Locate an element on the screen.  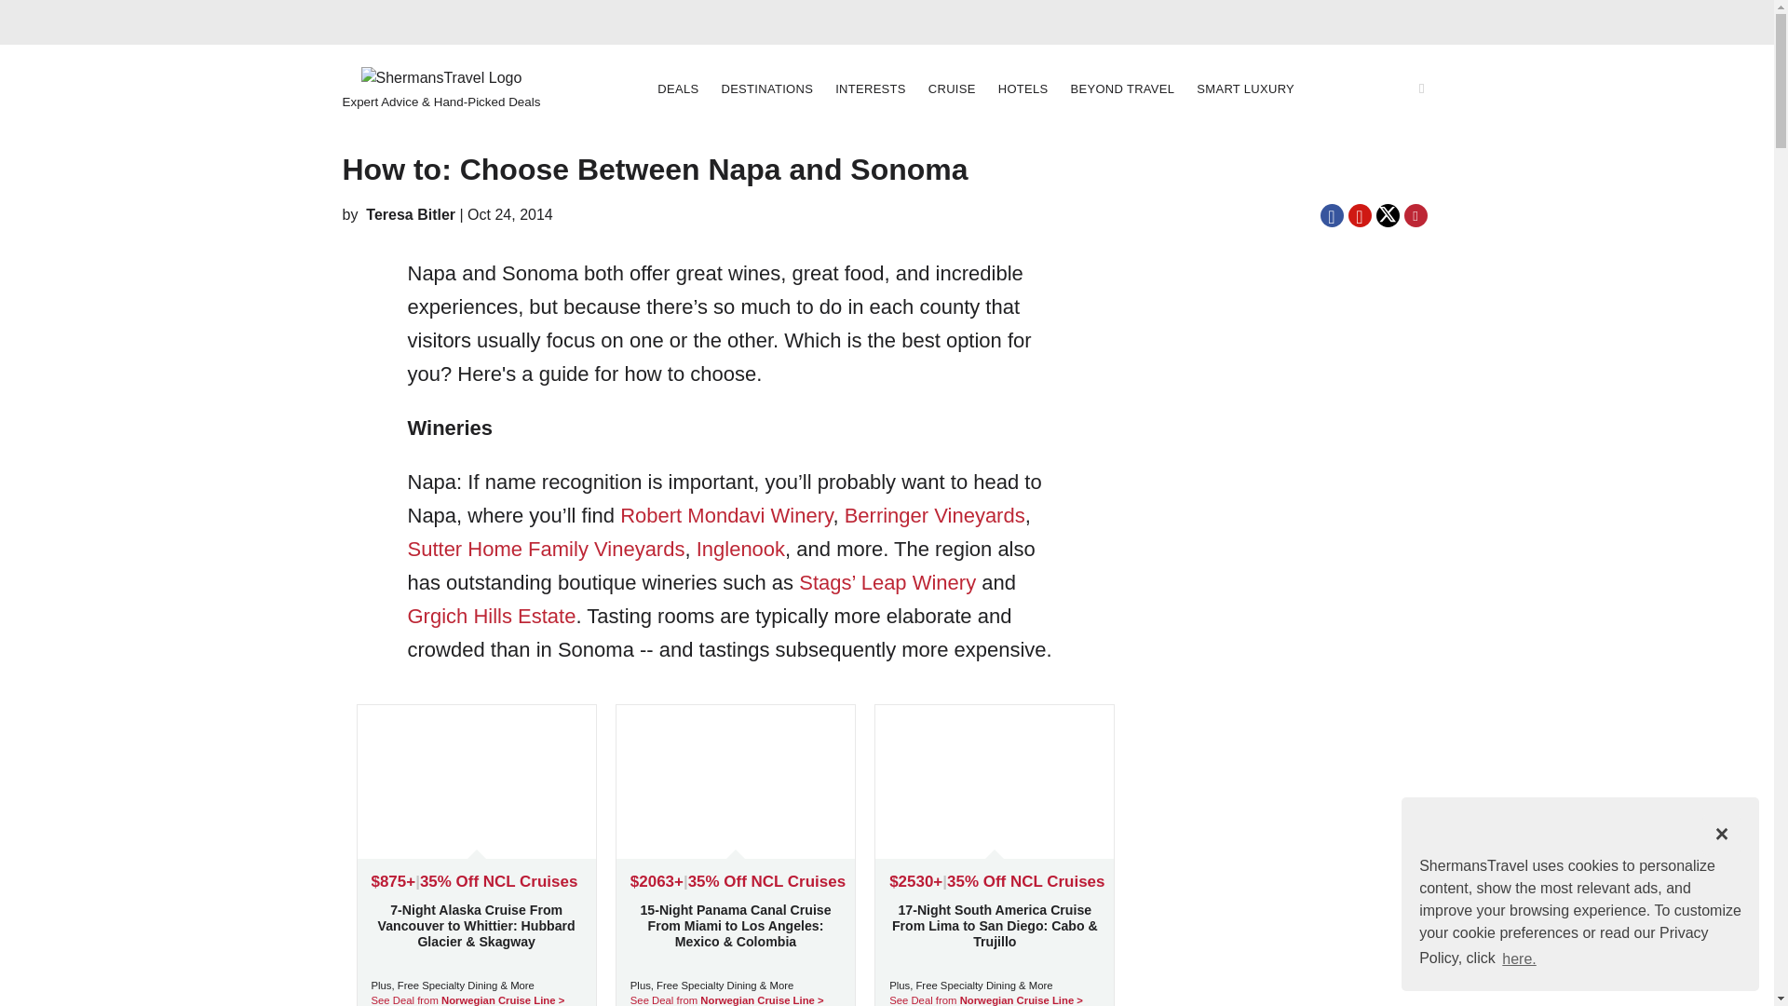
Berringer Vineyards is located at coordinates (934, 515).